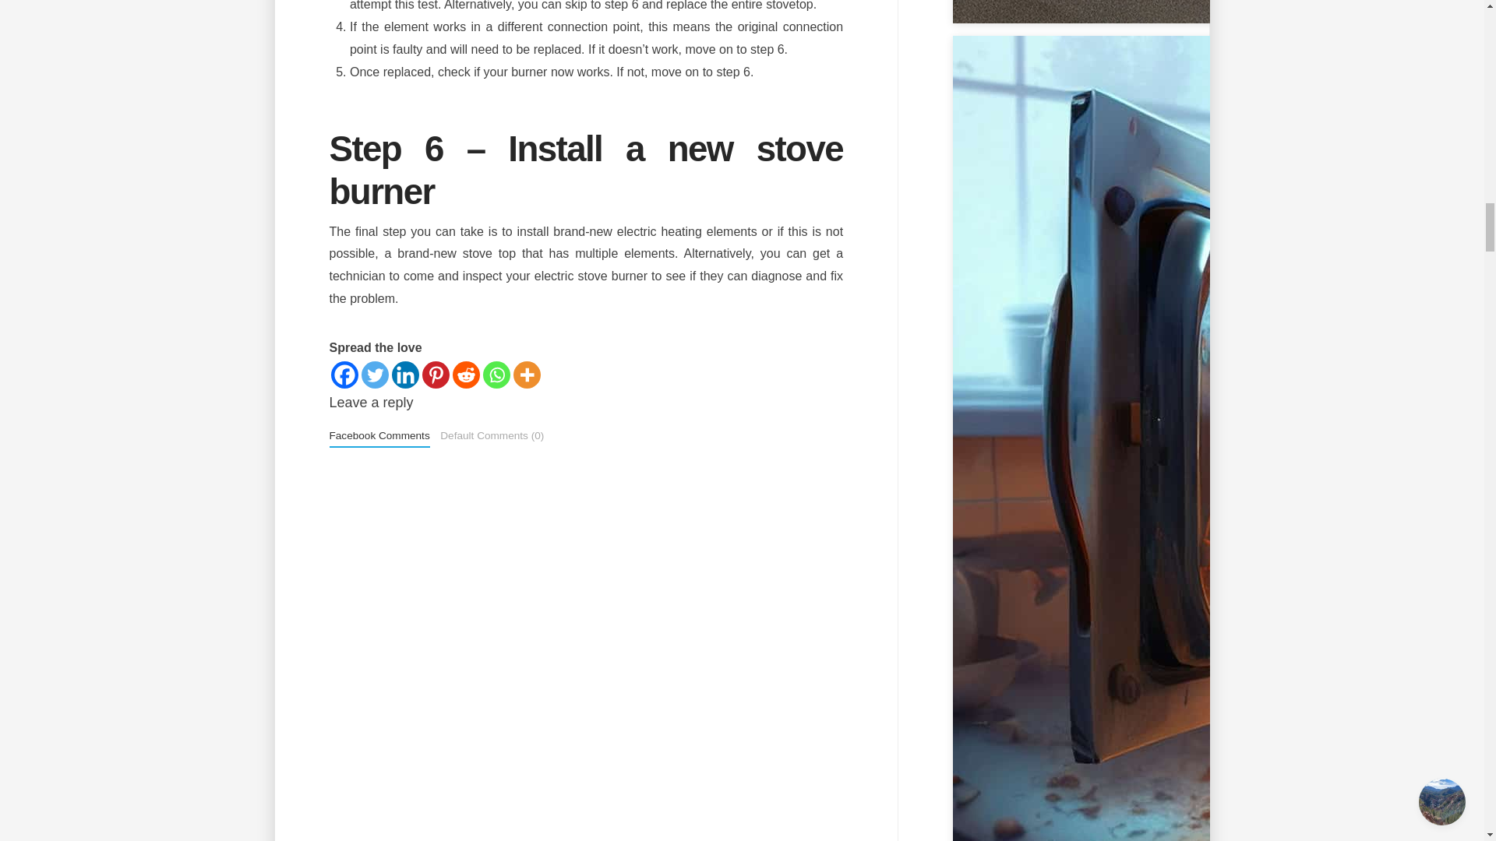 The height and width of the screenshot is (841, 1496). Describe the element at coordinates (436, 375) in the screenshot. I see `Pinterest` at that location.